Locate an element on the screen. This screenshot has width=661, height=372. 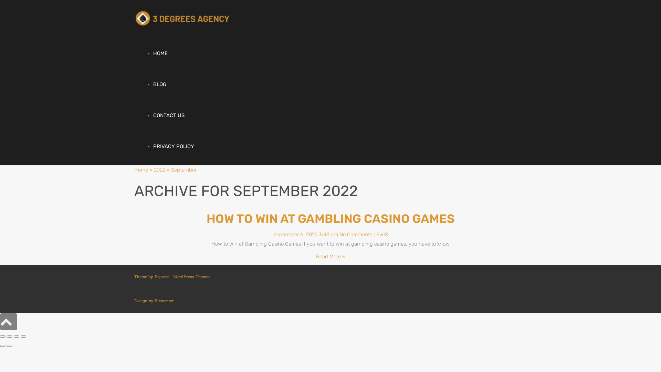
Scroll to top is located at coordinates (6, 322).